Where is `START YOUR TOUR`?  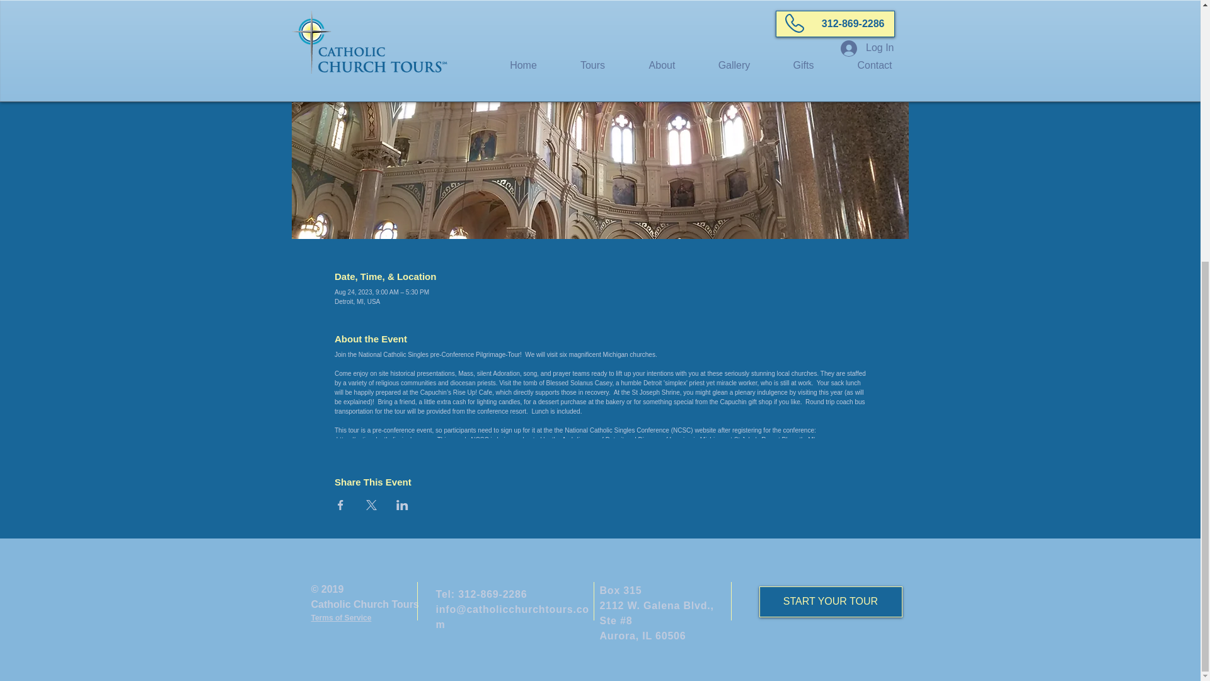
START YOUR TOUR is located at coordinates (829, 602).